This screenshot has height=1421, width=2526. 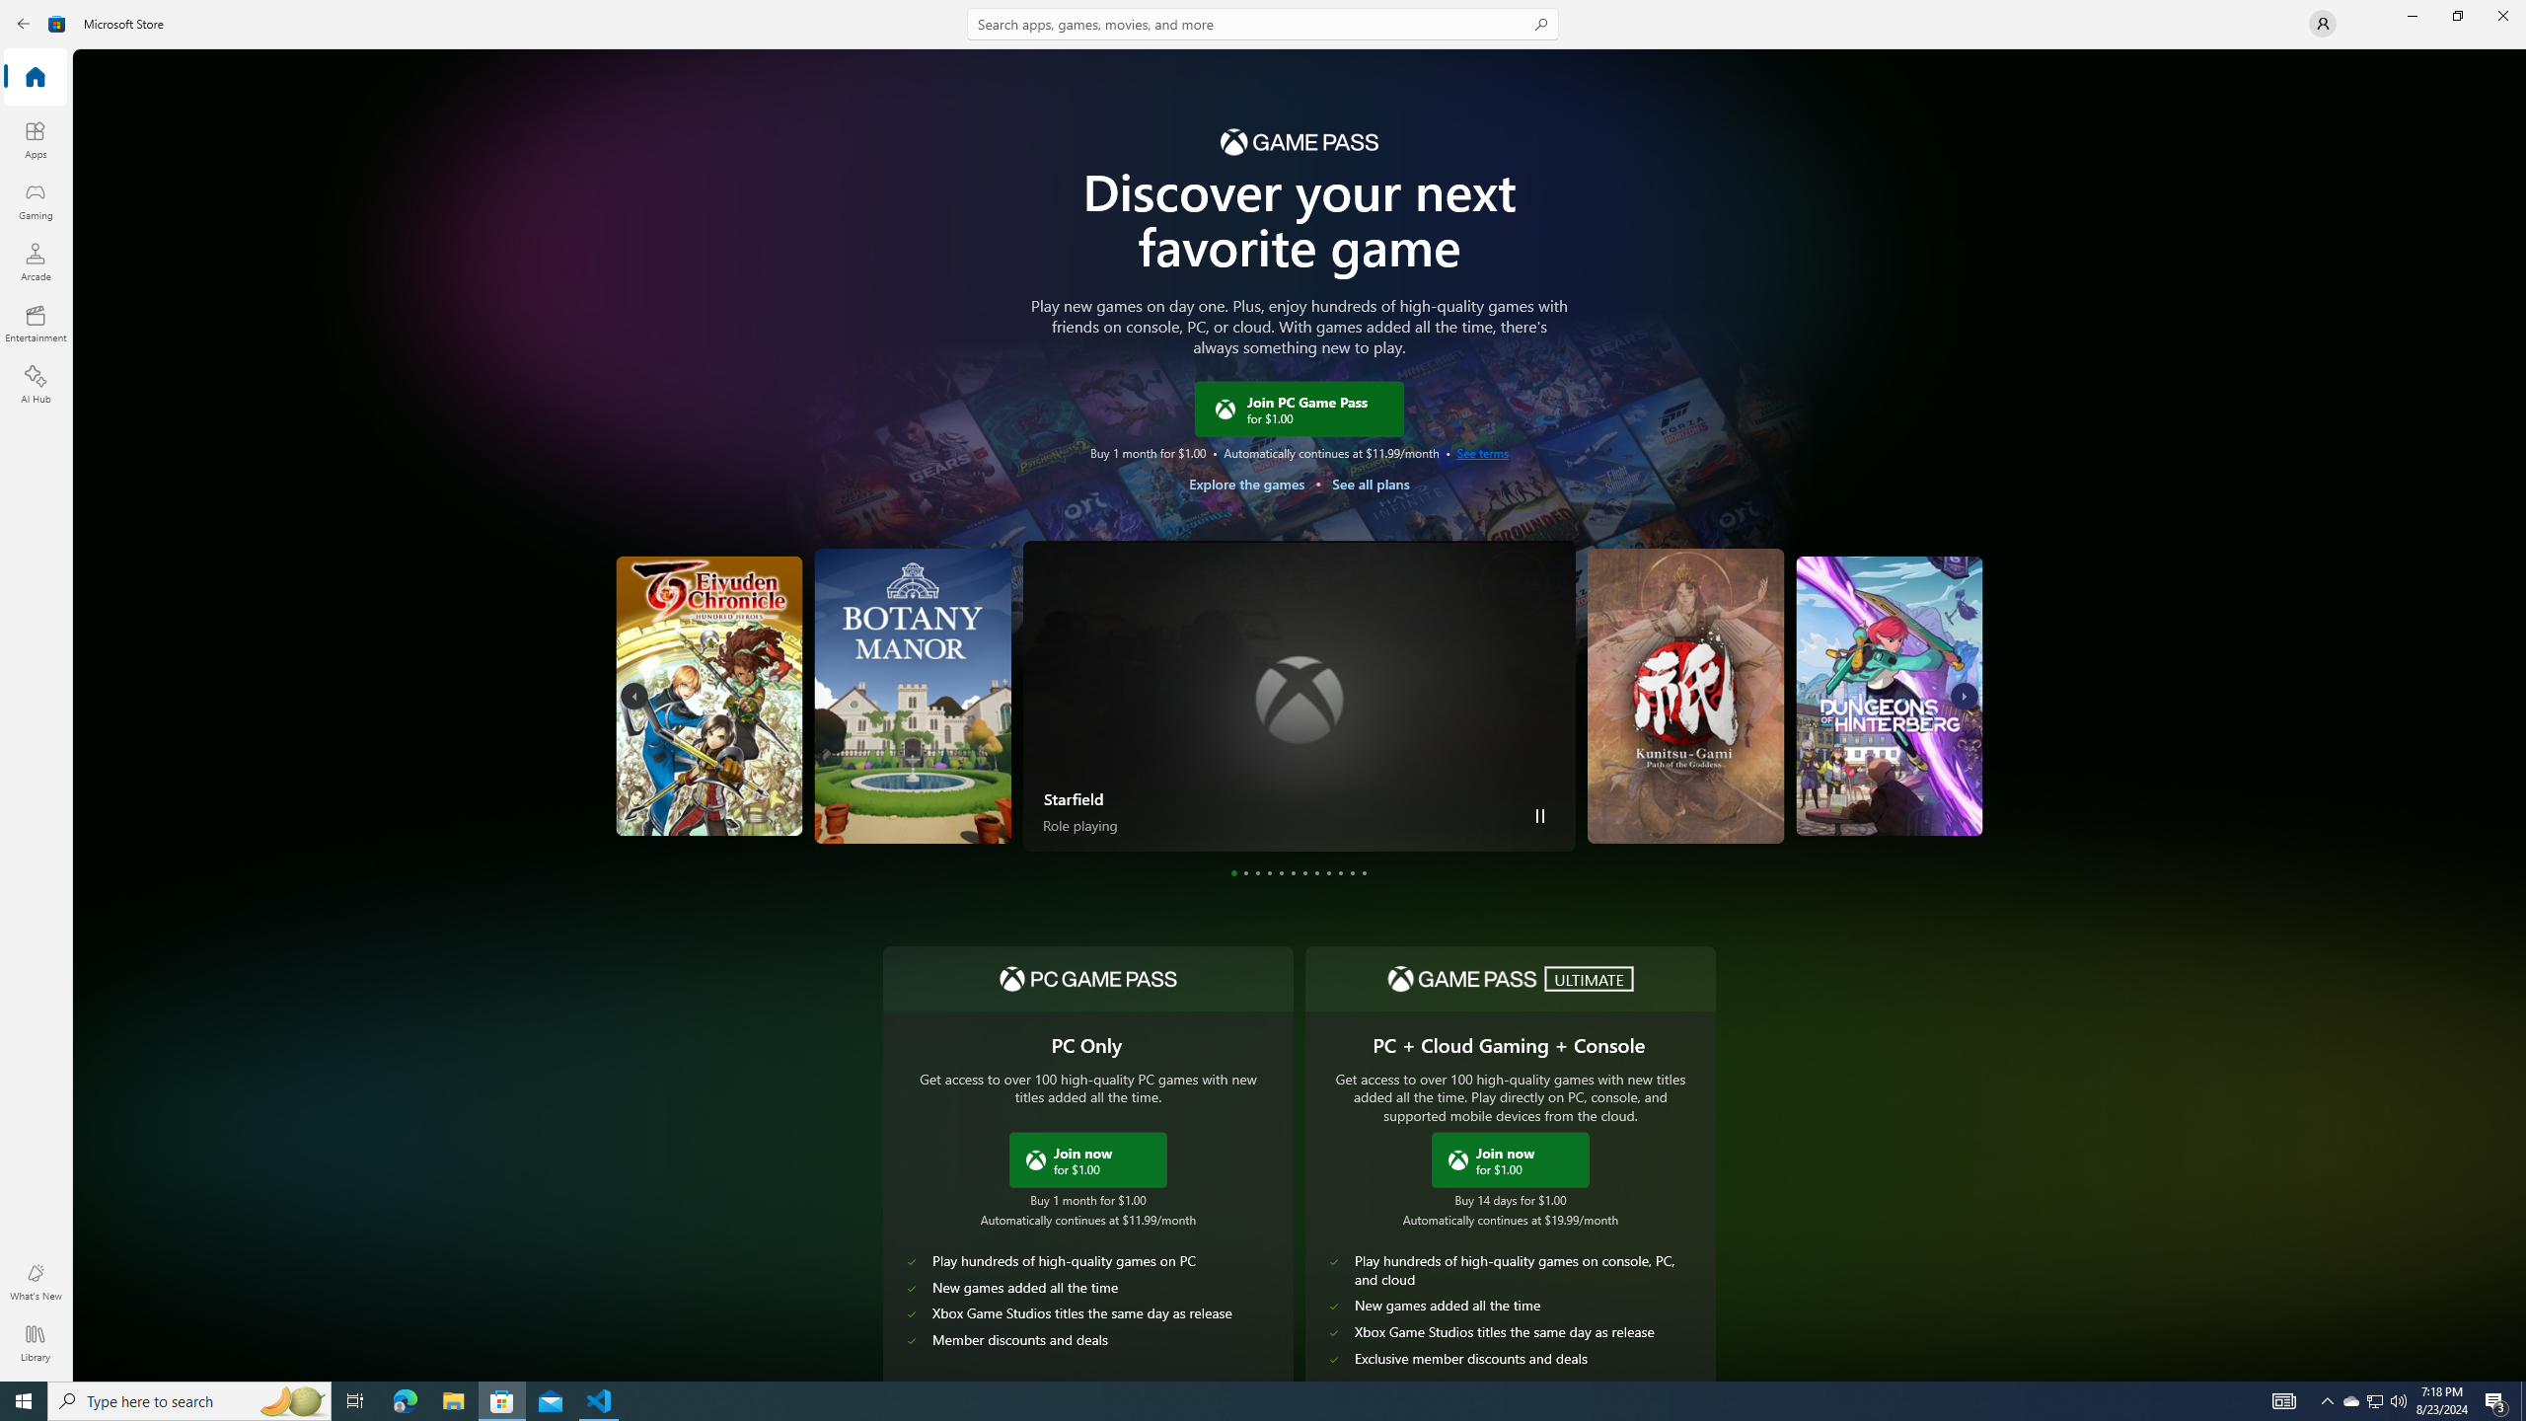 I want to click on Search, so click(x=1263, y=24).